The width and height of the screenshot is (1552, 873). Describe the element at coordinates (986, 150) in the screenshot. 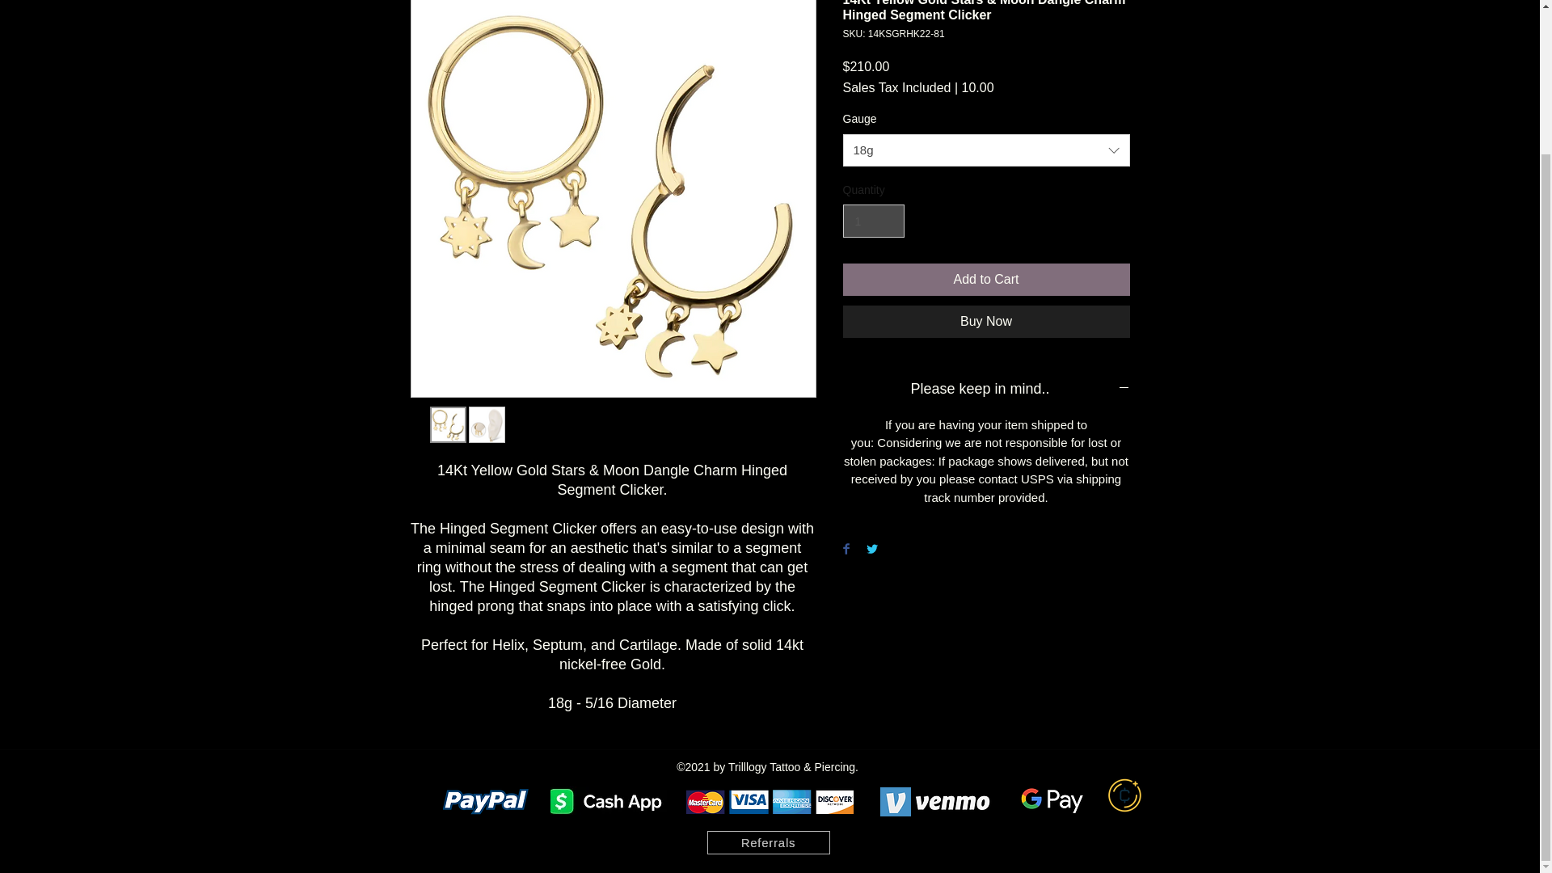

I see `18g` at that location.